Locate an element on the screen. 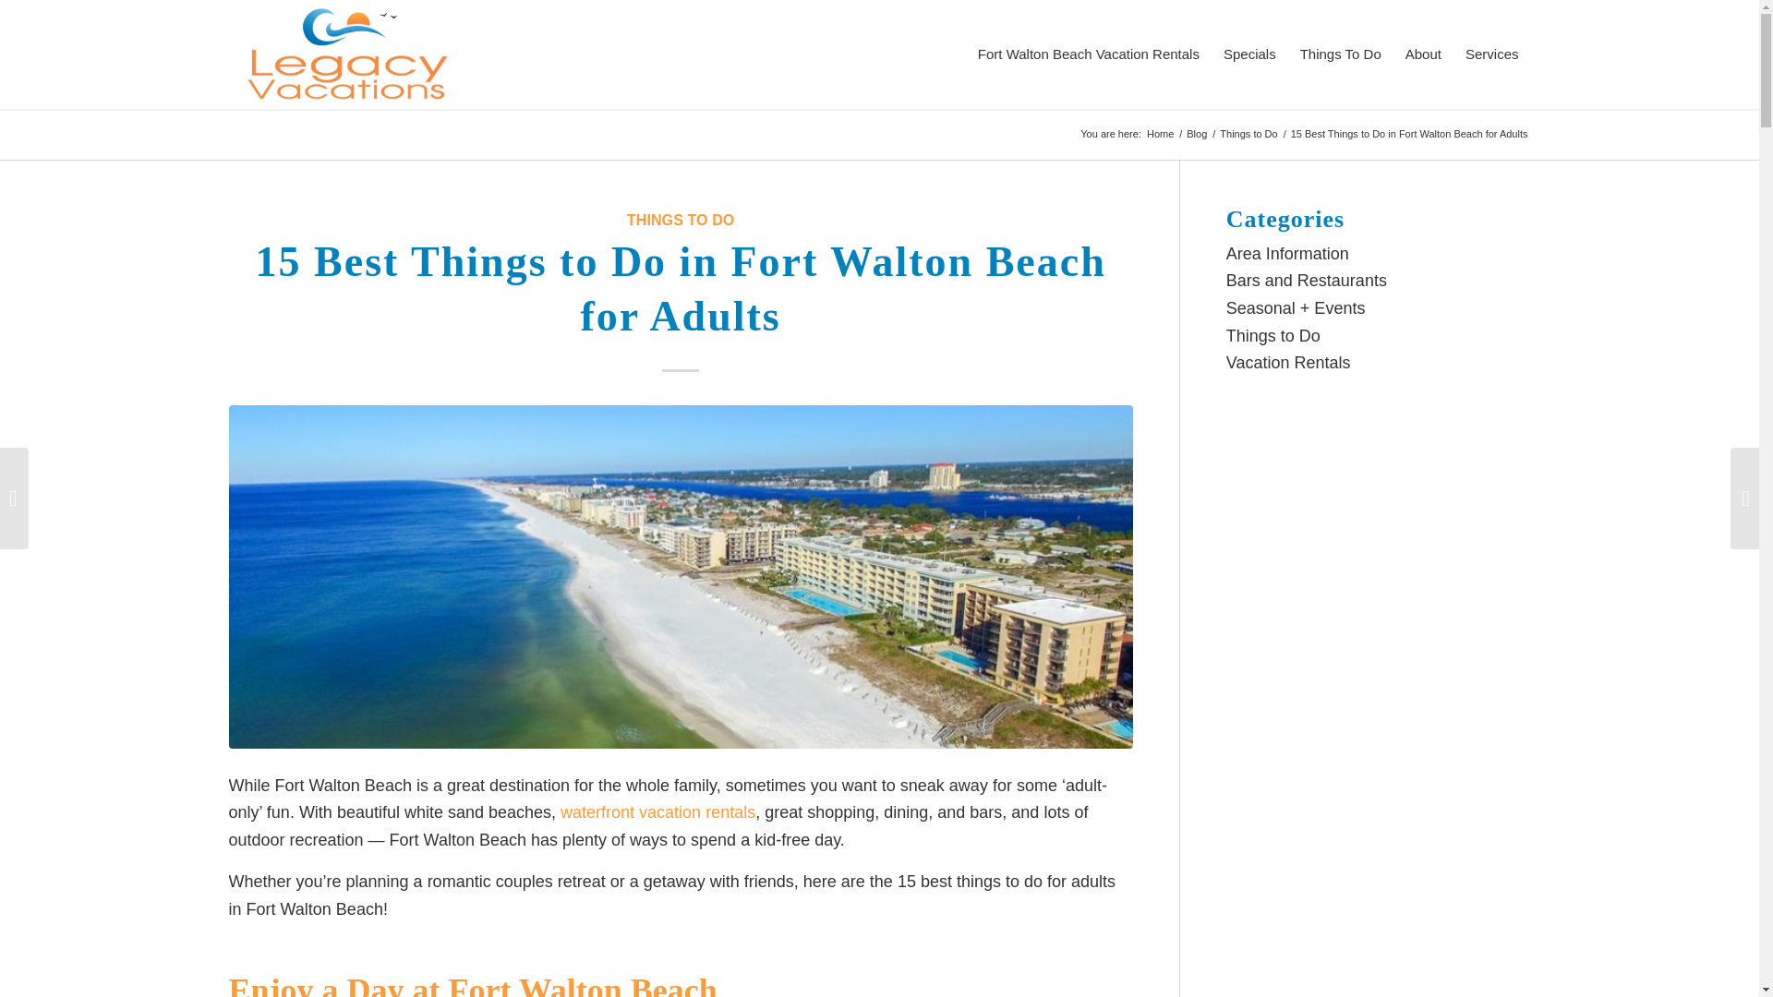  waterfront vacation rentals is located at coordinates (657, 812).